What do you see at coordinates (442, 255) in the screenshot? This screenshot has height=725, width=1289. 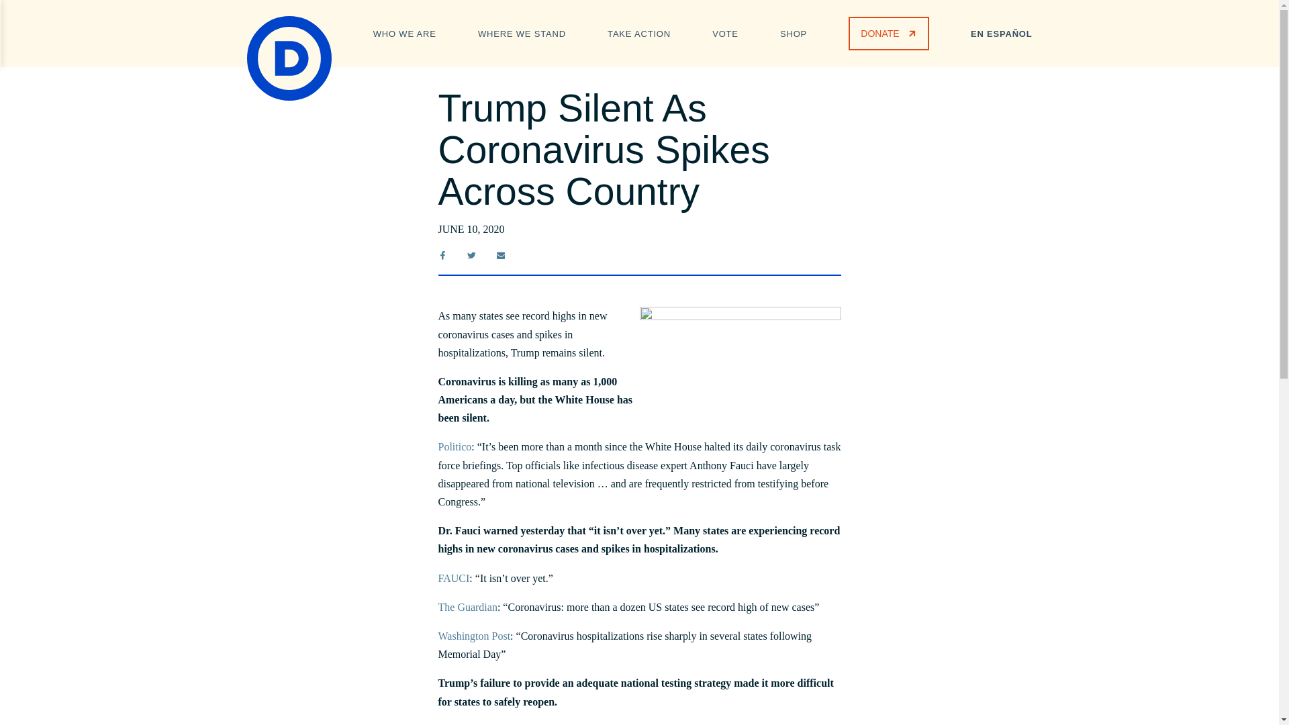 I see `facebook` at bounding box center [442, 255].